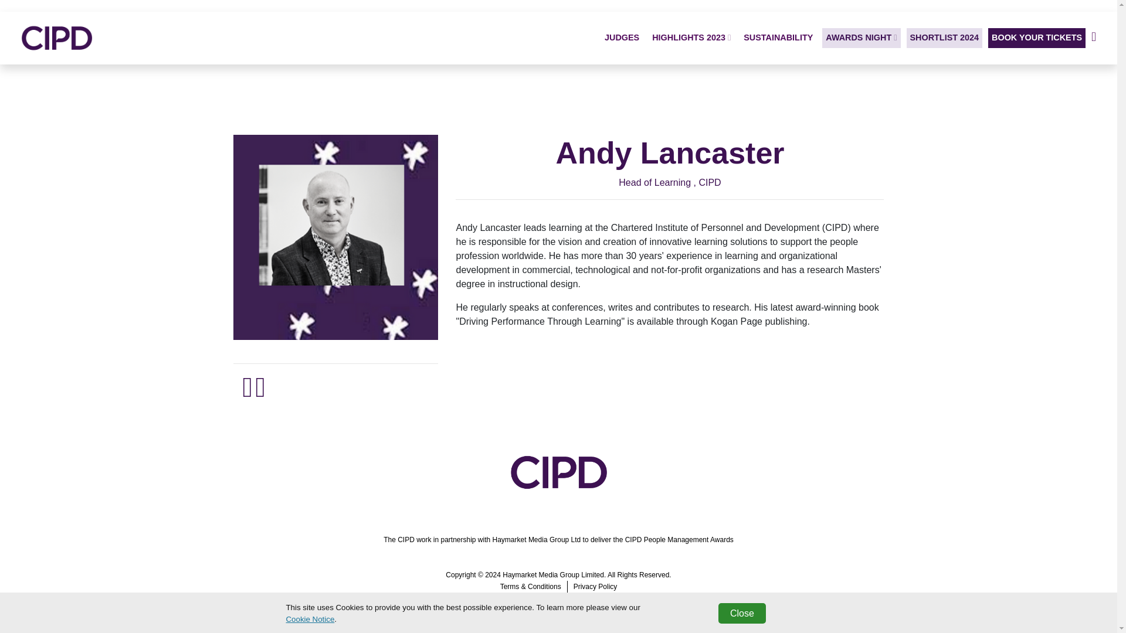  What do you see at coordinates (741, 613) in the screenshot?
I see `Close` at bounding box center [741, 613].